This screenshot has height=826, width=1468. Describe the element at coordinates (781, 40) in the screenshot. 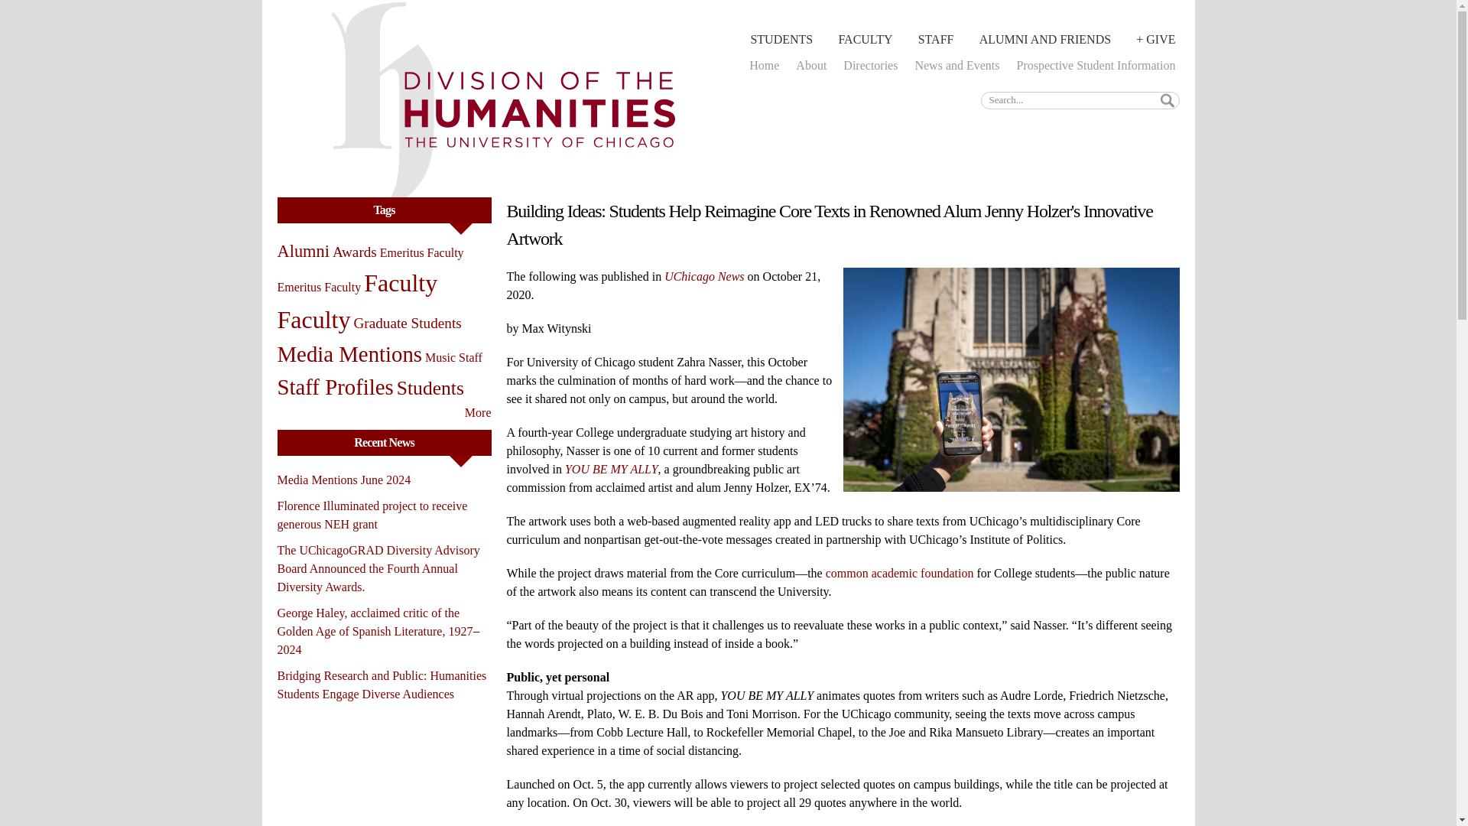

I see `STUDENTS` at that location.